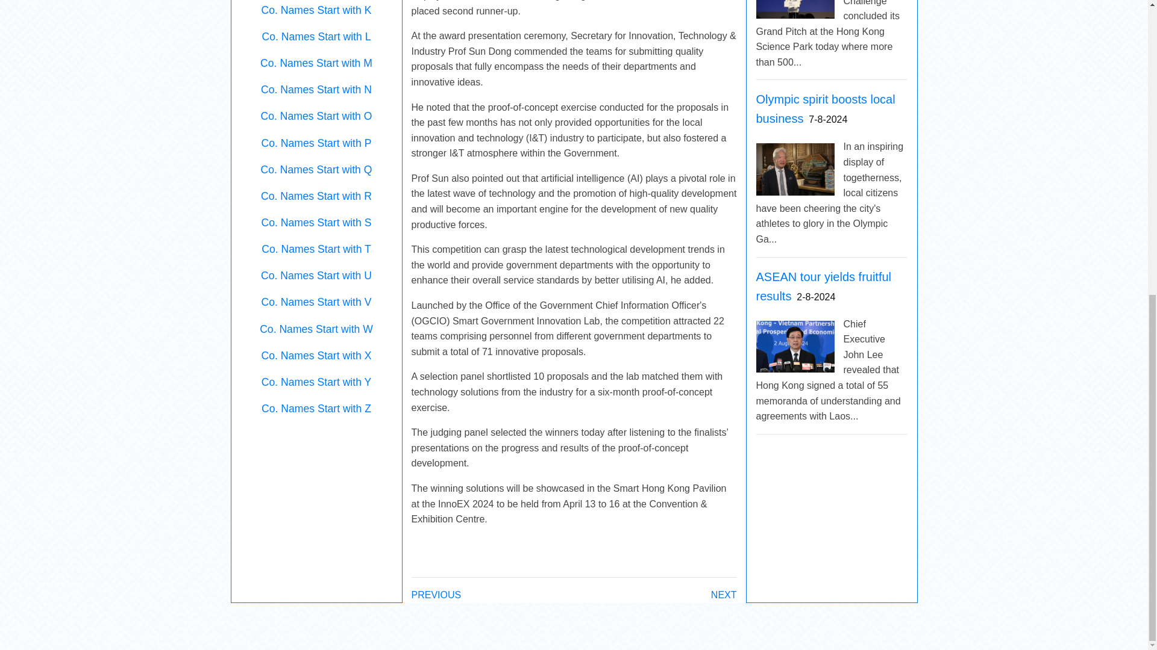  I want to click on Co. Names Start with O, so click(317, 116).